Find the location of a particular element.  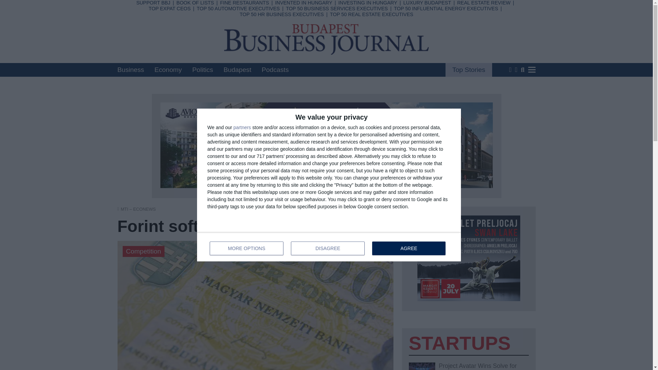

Business is located at coordinates (243, 6).